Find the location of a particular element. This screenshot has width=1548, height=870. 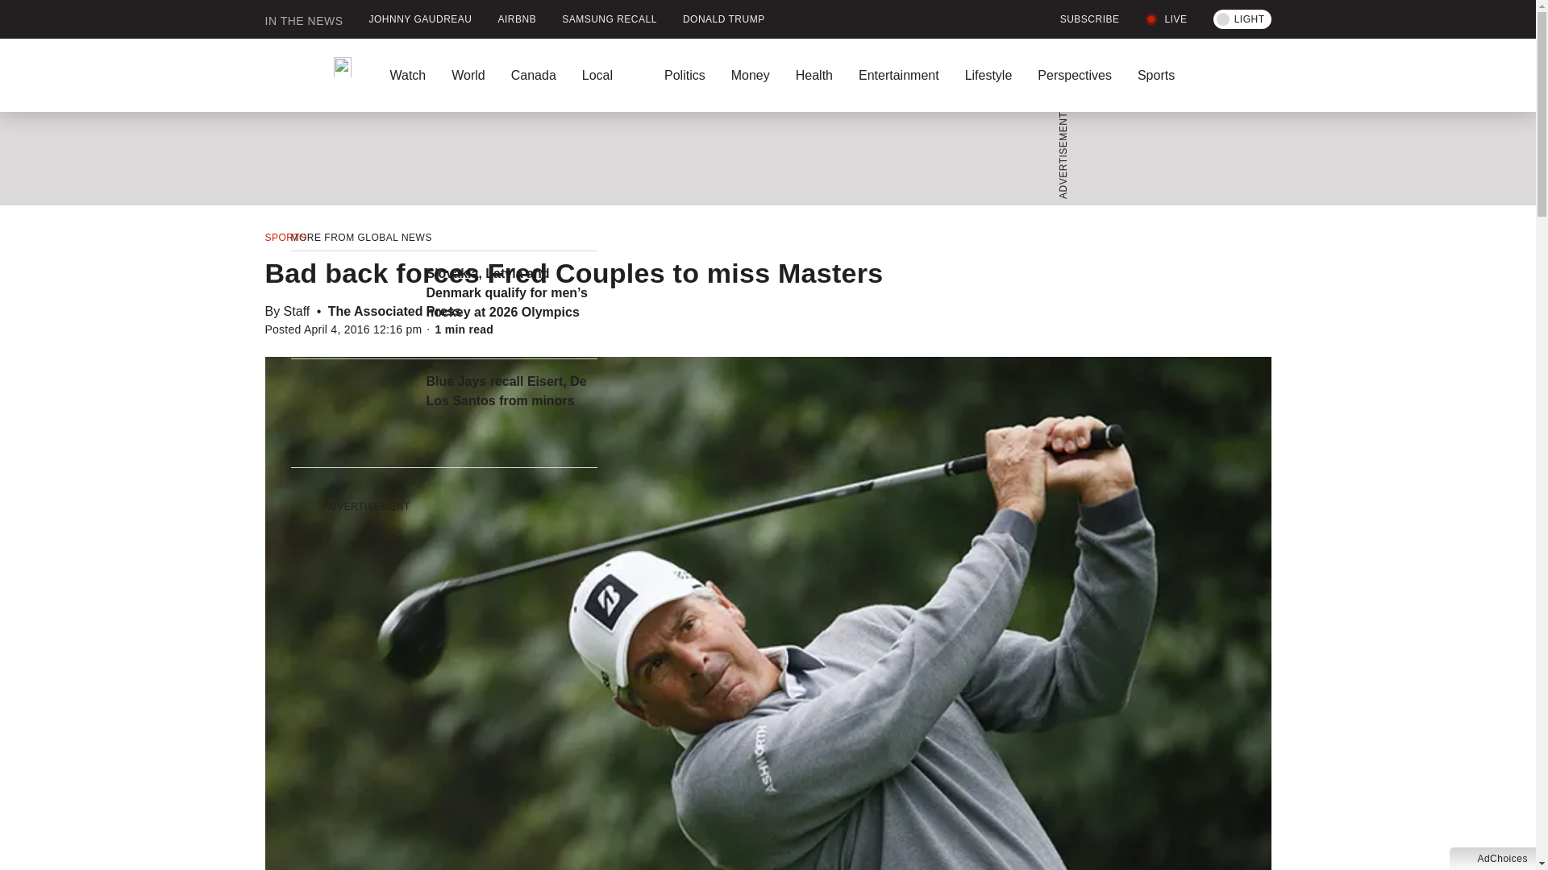

LIVE is located at coordinates (1166, 19).